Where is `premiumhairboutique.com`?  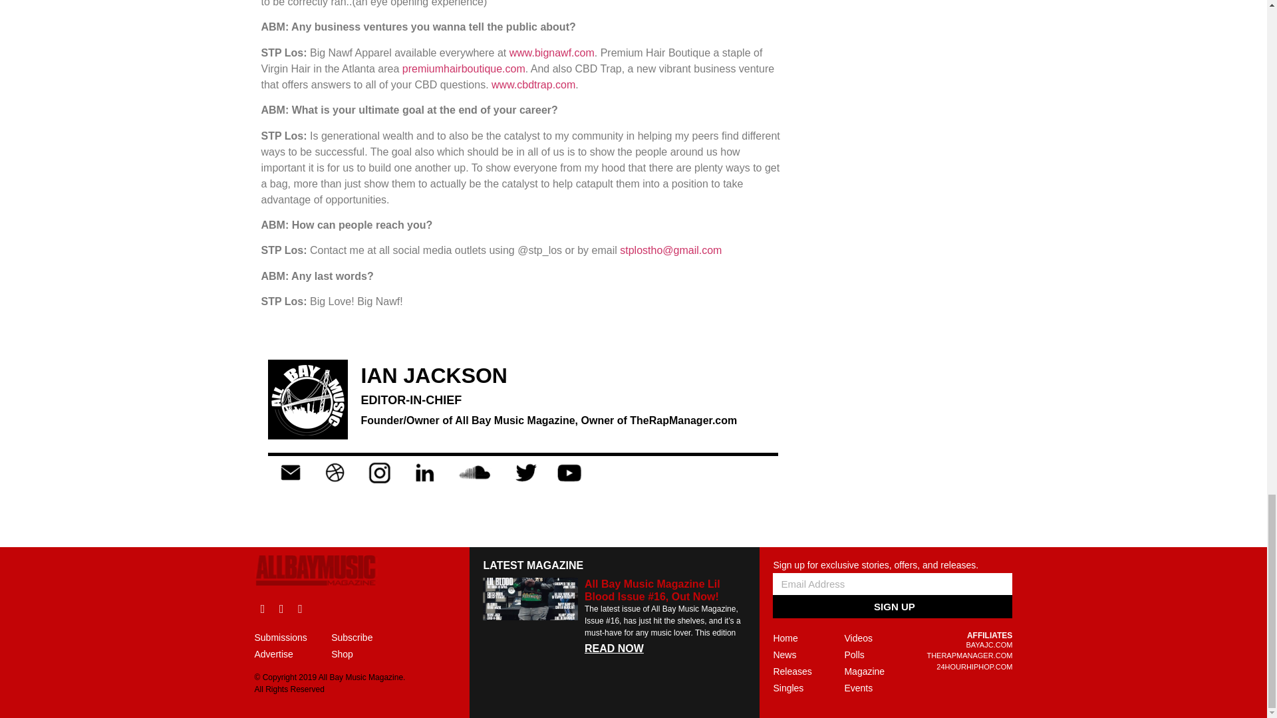 premiumhairboutique.com is located at coordinates (463, 69).